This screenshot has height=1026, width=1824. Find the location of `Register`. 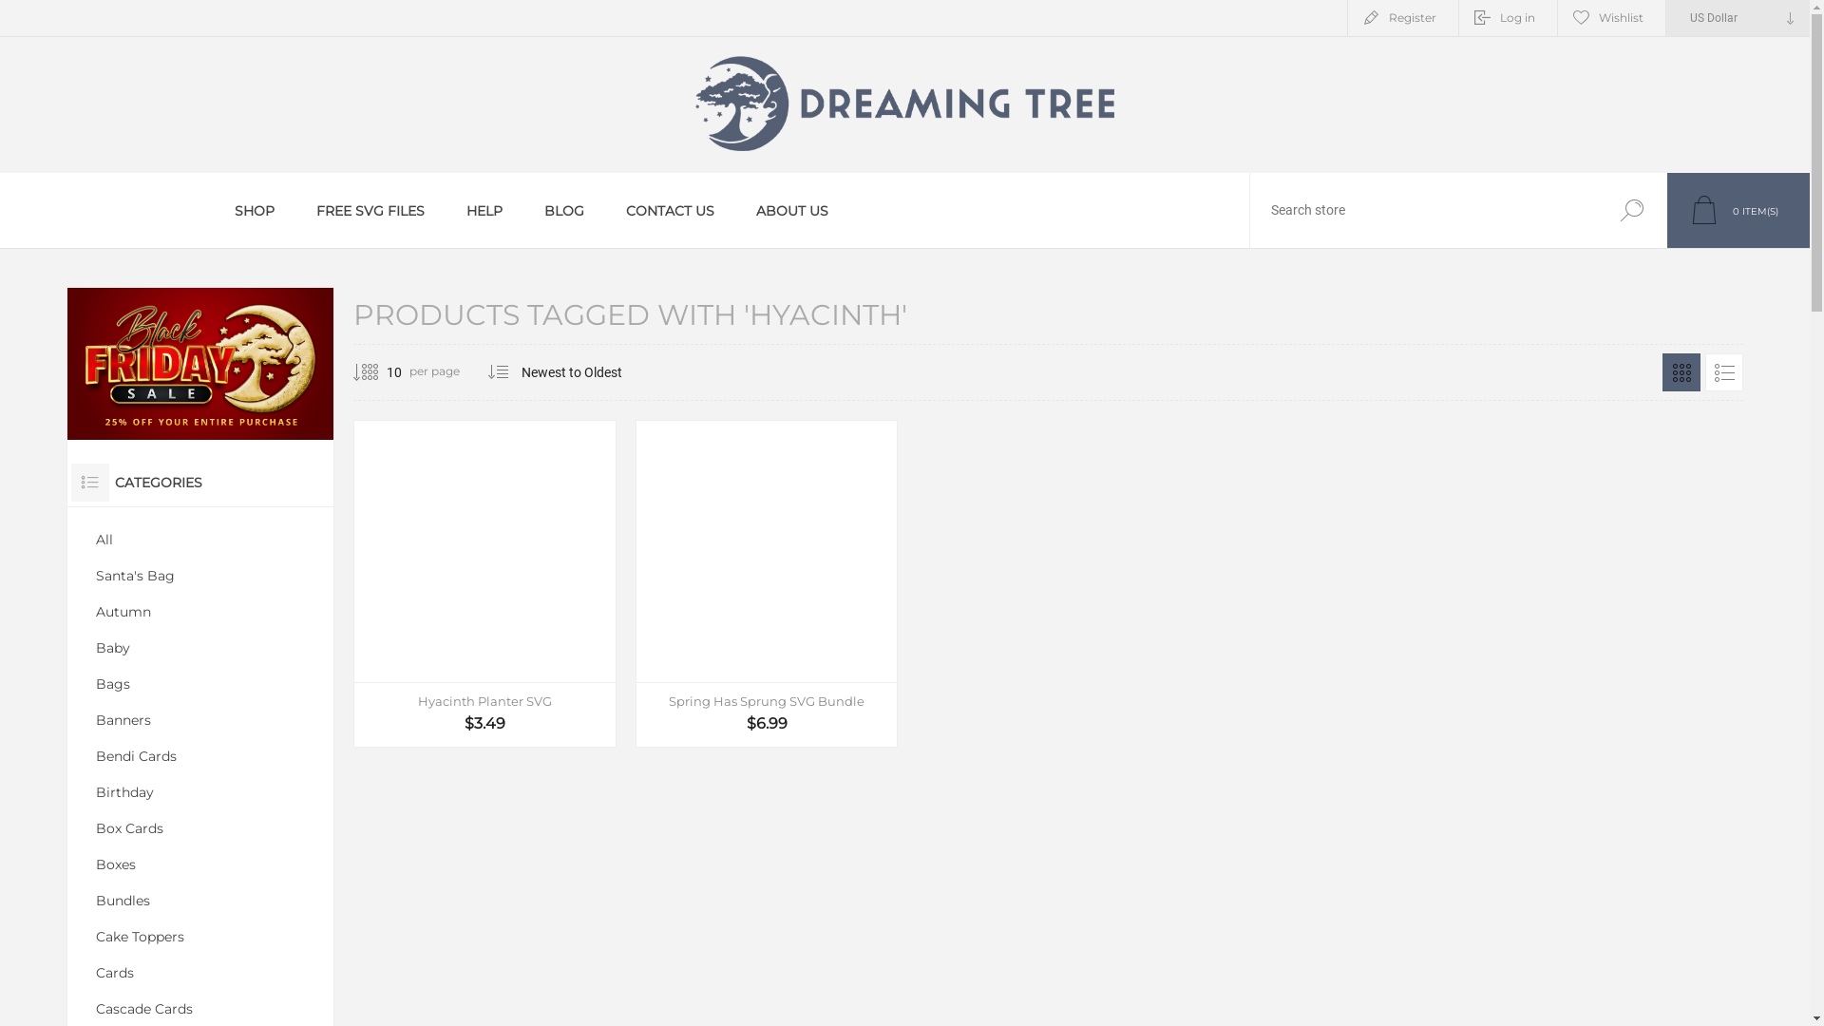

Register is located at coordinates (1403, 18).